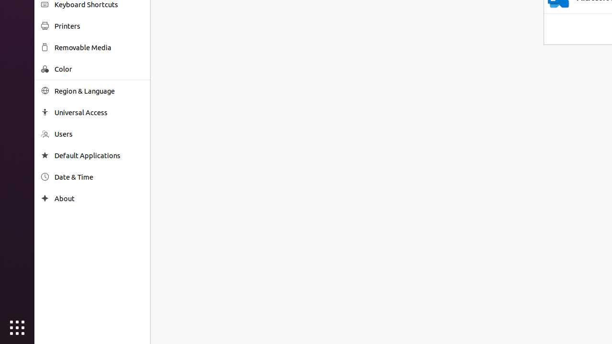 The image size is (612, 344). Describe the element at coordinates (99, 156) in the screenshot. I see `Default Applications` at that location.